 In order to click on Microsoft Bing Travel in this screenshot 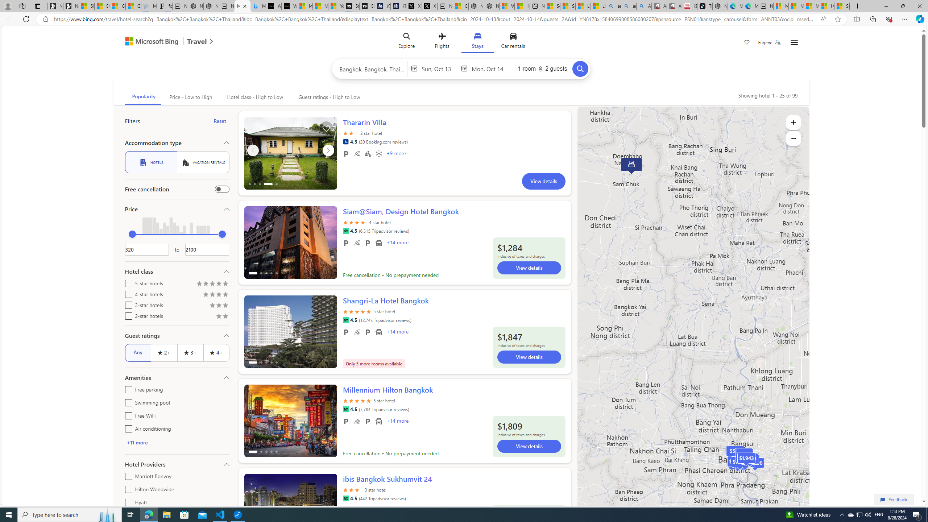, I will do `click(161, 42)`.